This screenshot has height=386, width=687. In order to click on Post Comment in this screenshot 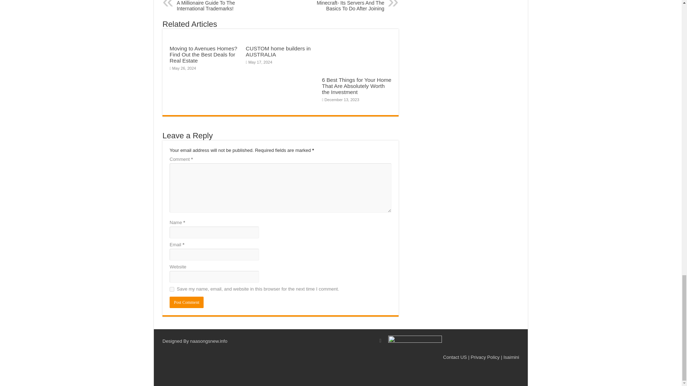, I will do `click(186, 302)`.